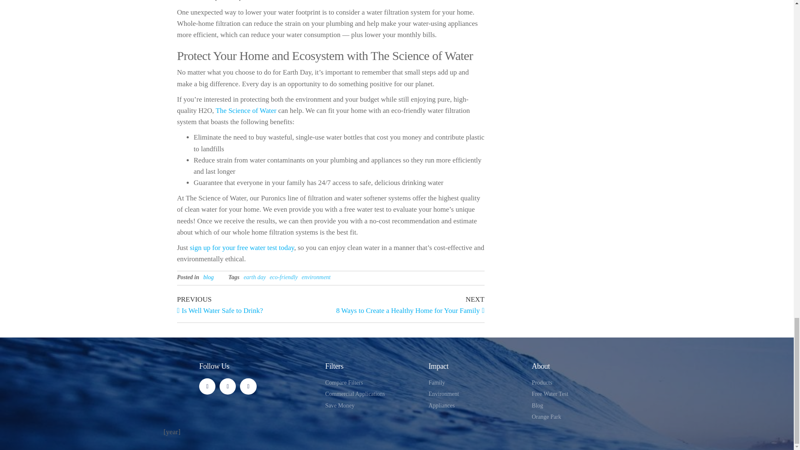 The height and width of the screenshot is (450, 800). I want to click on environment, so click(208, 277).